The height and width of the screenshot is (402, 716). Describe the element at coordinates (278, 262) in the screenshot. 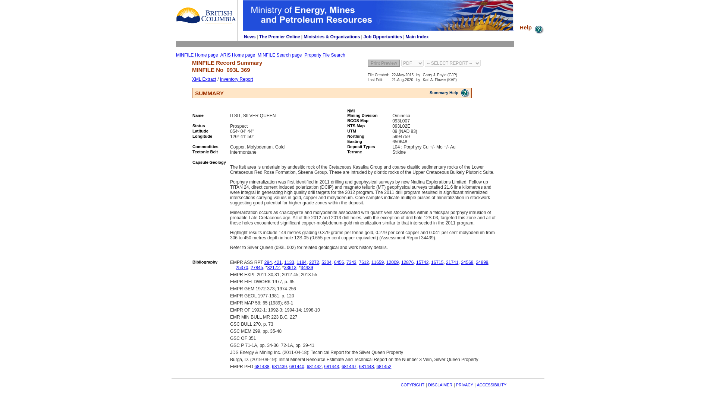

I see `421` at that location.